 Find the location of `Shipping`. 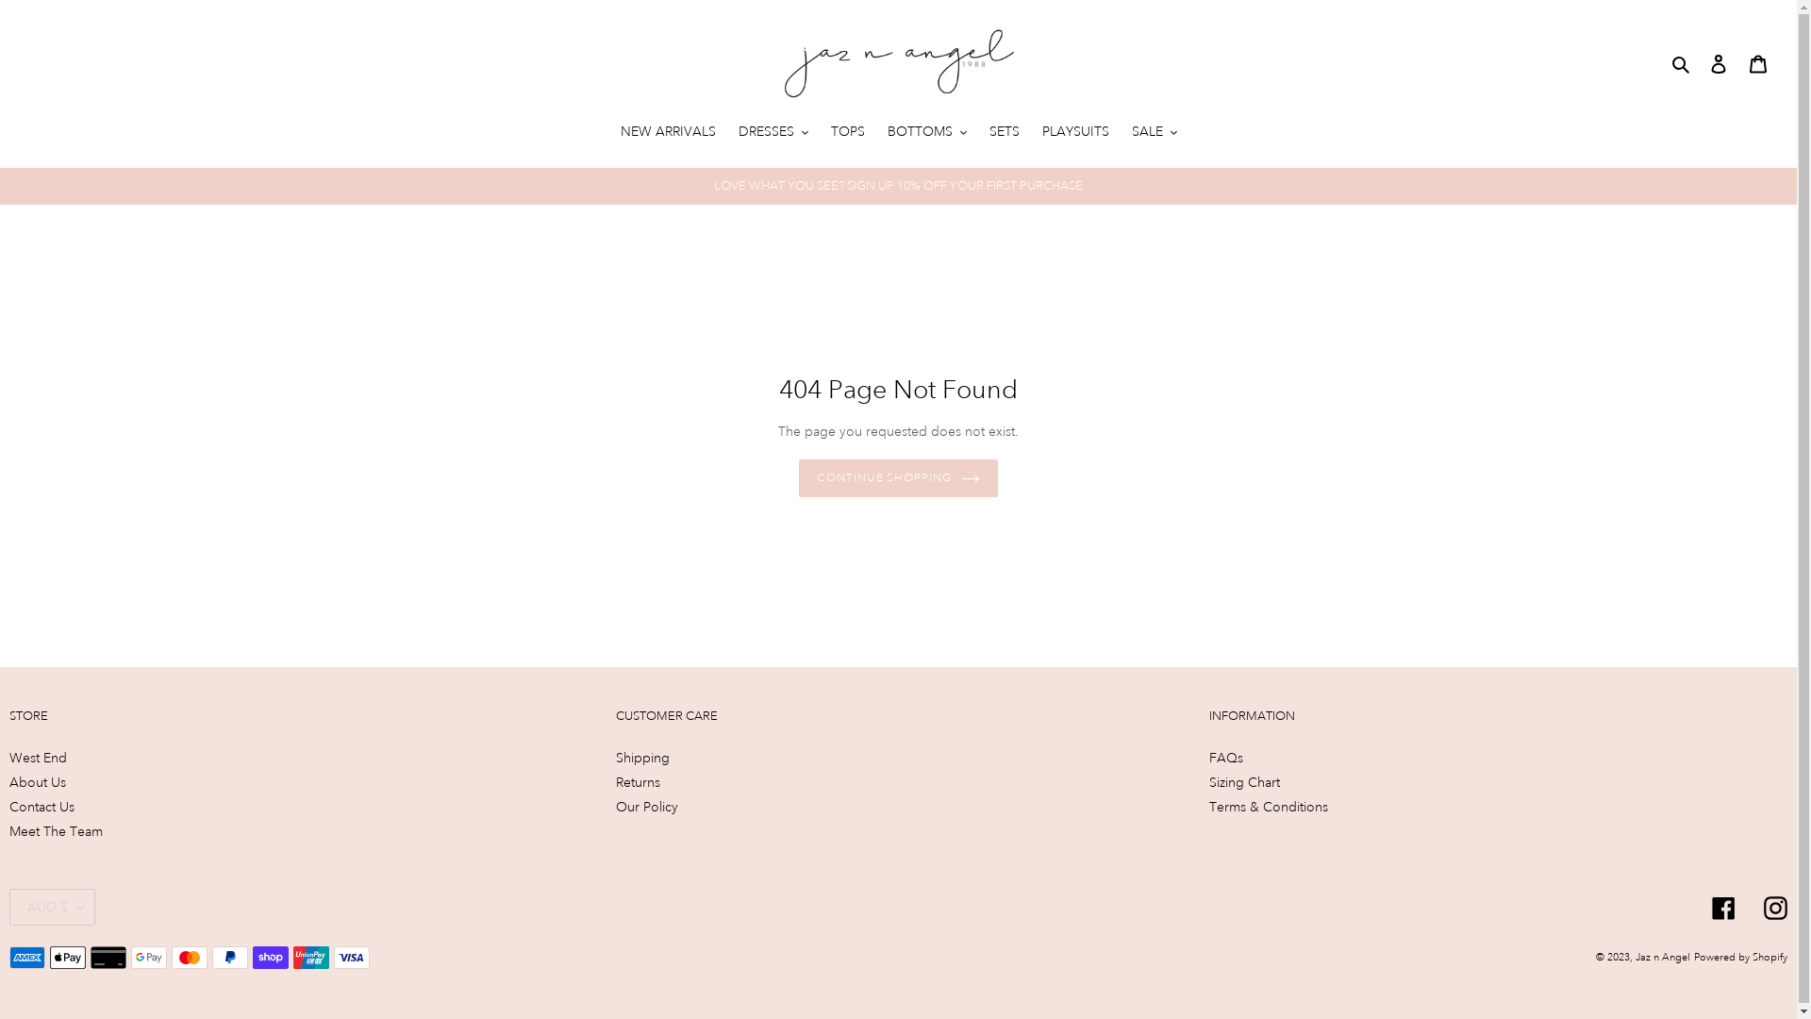

Shipping is located at coordinates (643, 758).